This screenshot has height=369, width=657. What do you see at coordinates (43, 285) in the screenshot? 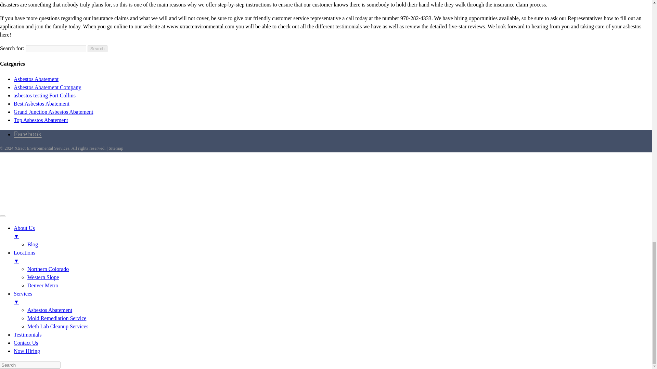
I see `Denver Metro` at bounding box center [43, 285].